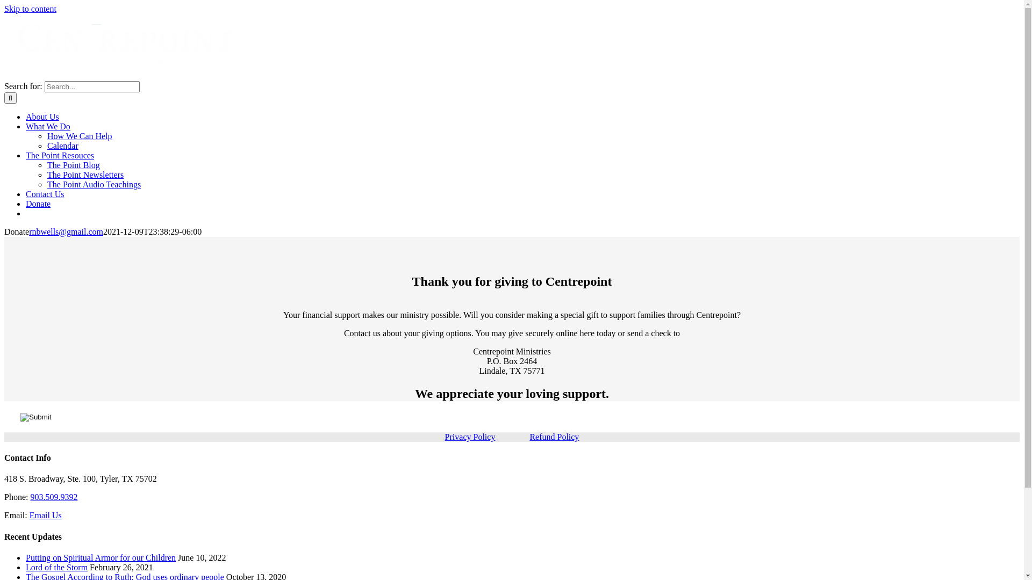  Describe the element at coordinates (101, 557) in the screenshot. I see `Putting on Spiritual Armor for our Children` at that location.